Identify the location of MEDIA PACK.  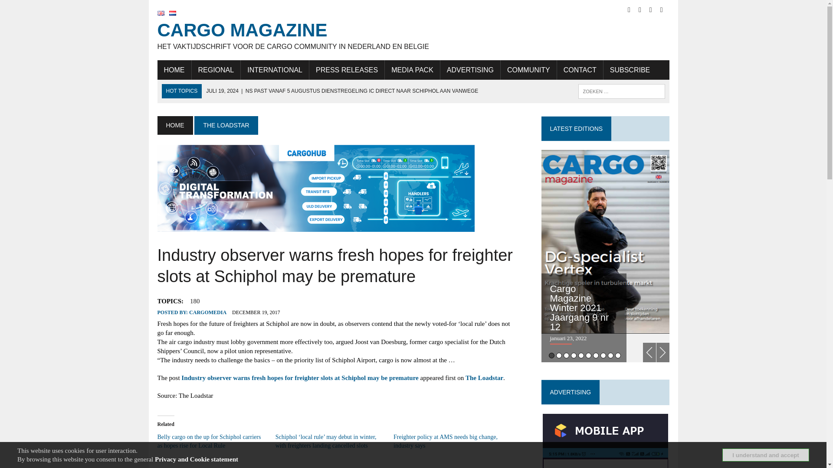
(412, 70).